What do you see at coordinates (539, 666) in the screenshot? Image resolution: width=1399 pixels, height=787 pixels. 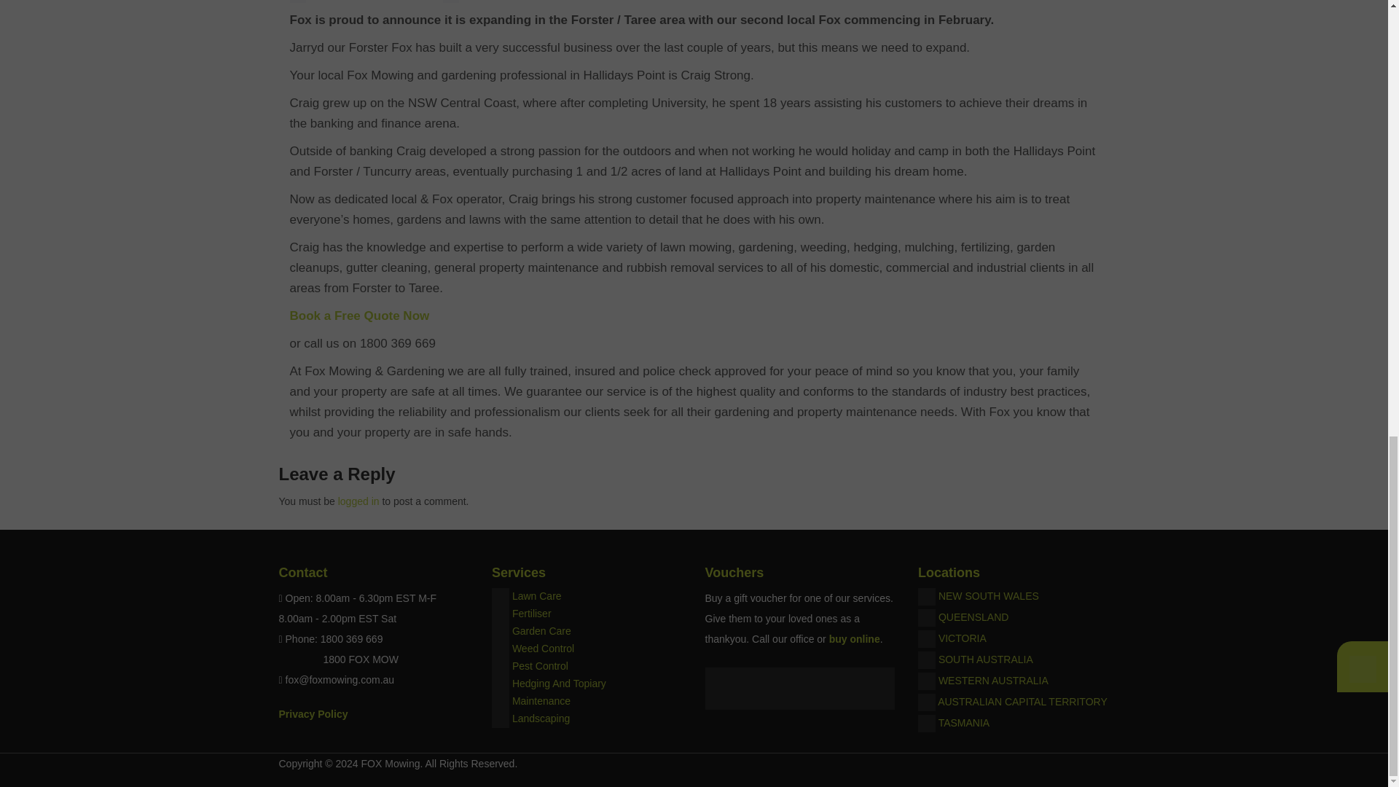 I see `Pest Control` at bounding box center [539, 666].